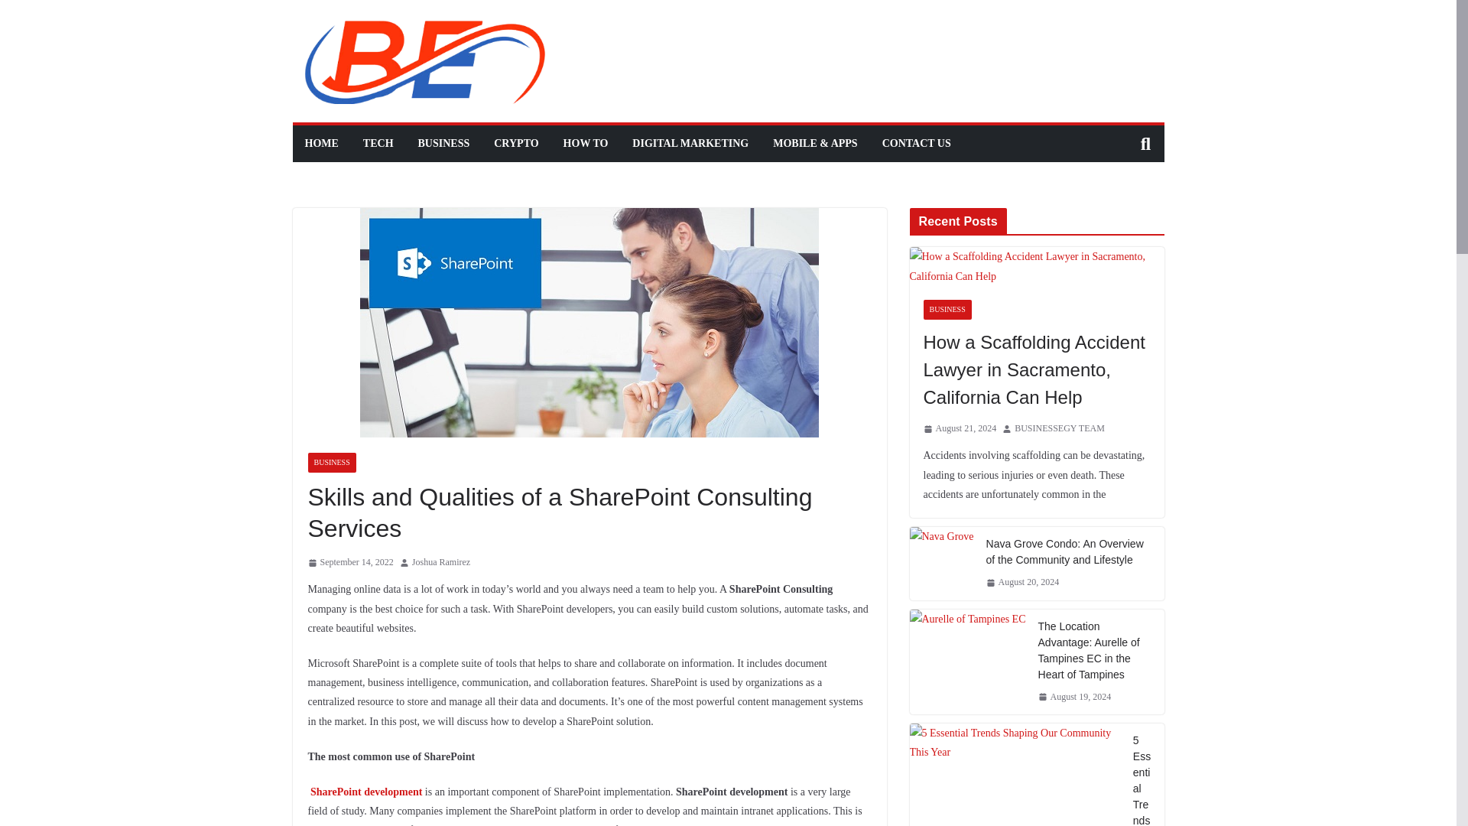 This screenshot has width=1468, height=826. I want to click on BUSINESS, so click(330, 462).